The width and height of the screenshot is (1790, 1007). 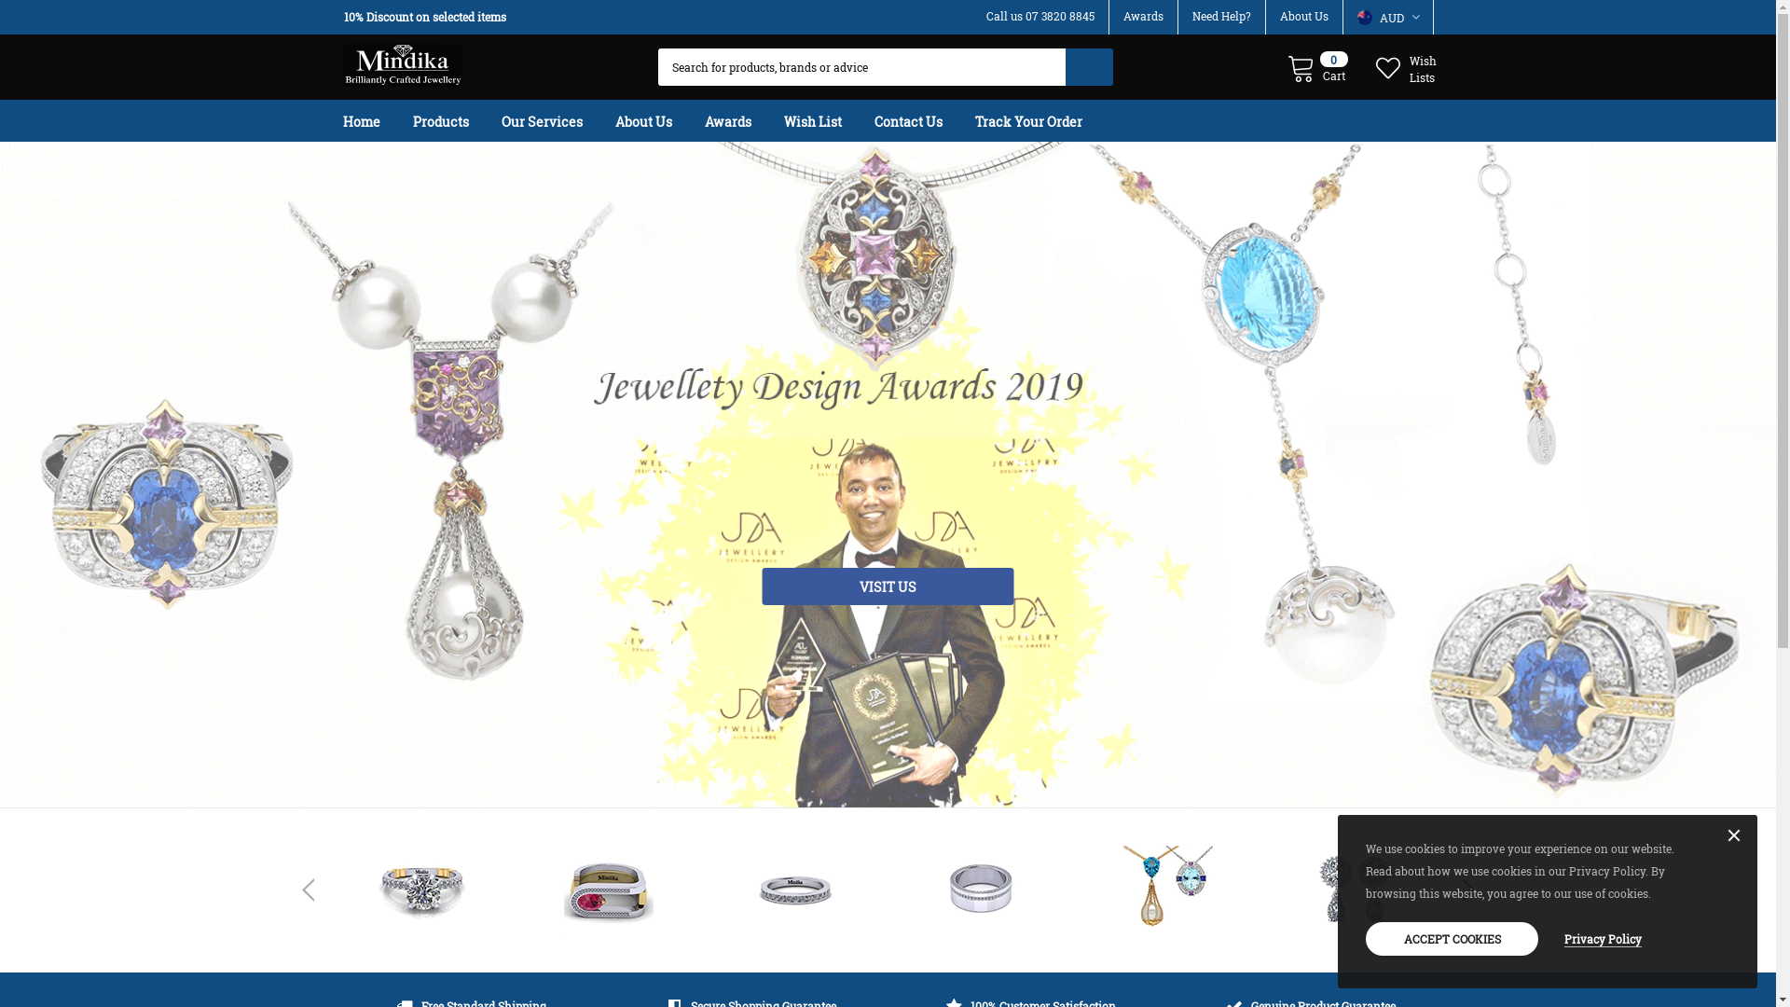 What do you see at coordinates (888, 586) in the screenshot?
I see `VISIT US` at bounding box center [888, 586].